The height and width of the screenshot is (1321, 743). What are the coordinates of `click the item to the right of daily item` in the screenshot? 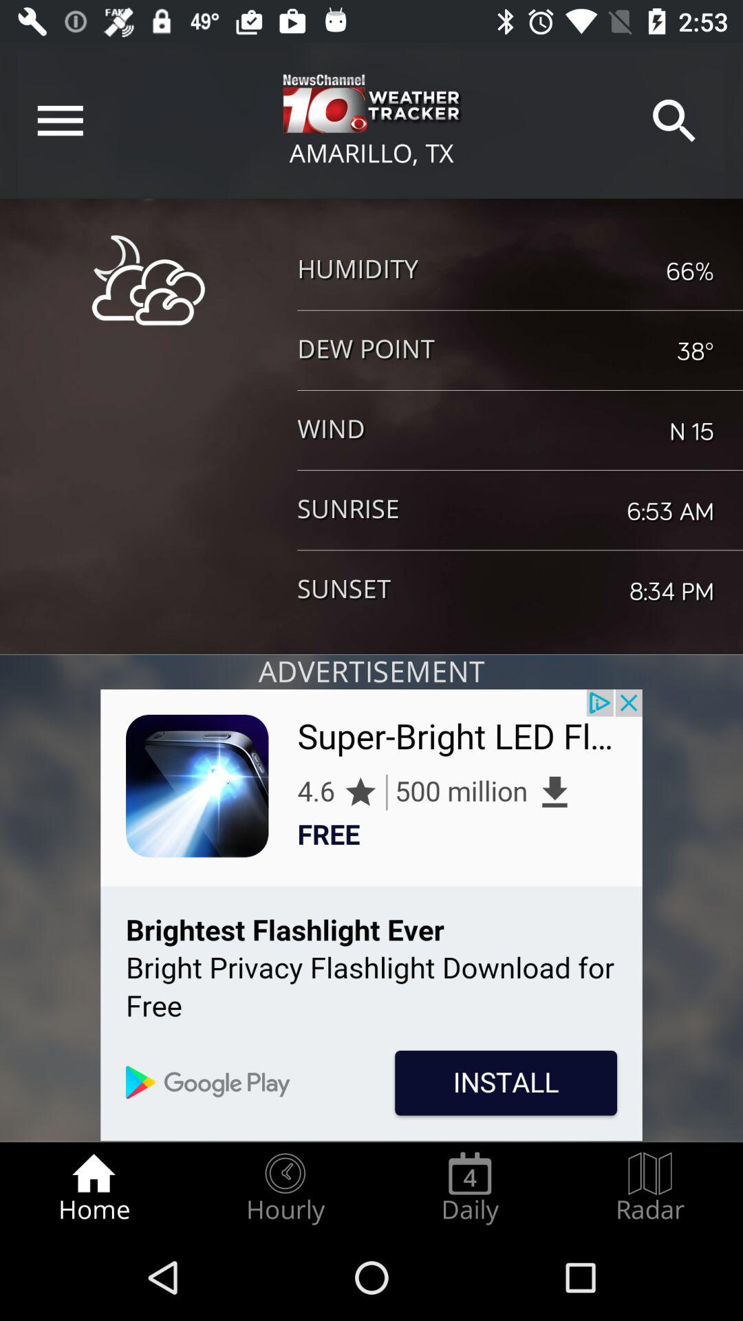 It's located at (650, 1188).